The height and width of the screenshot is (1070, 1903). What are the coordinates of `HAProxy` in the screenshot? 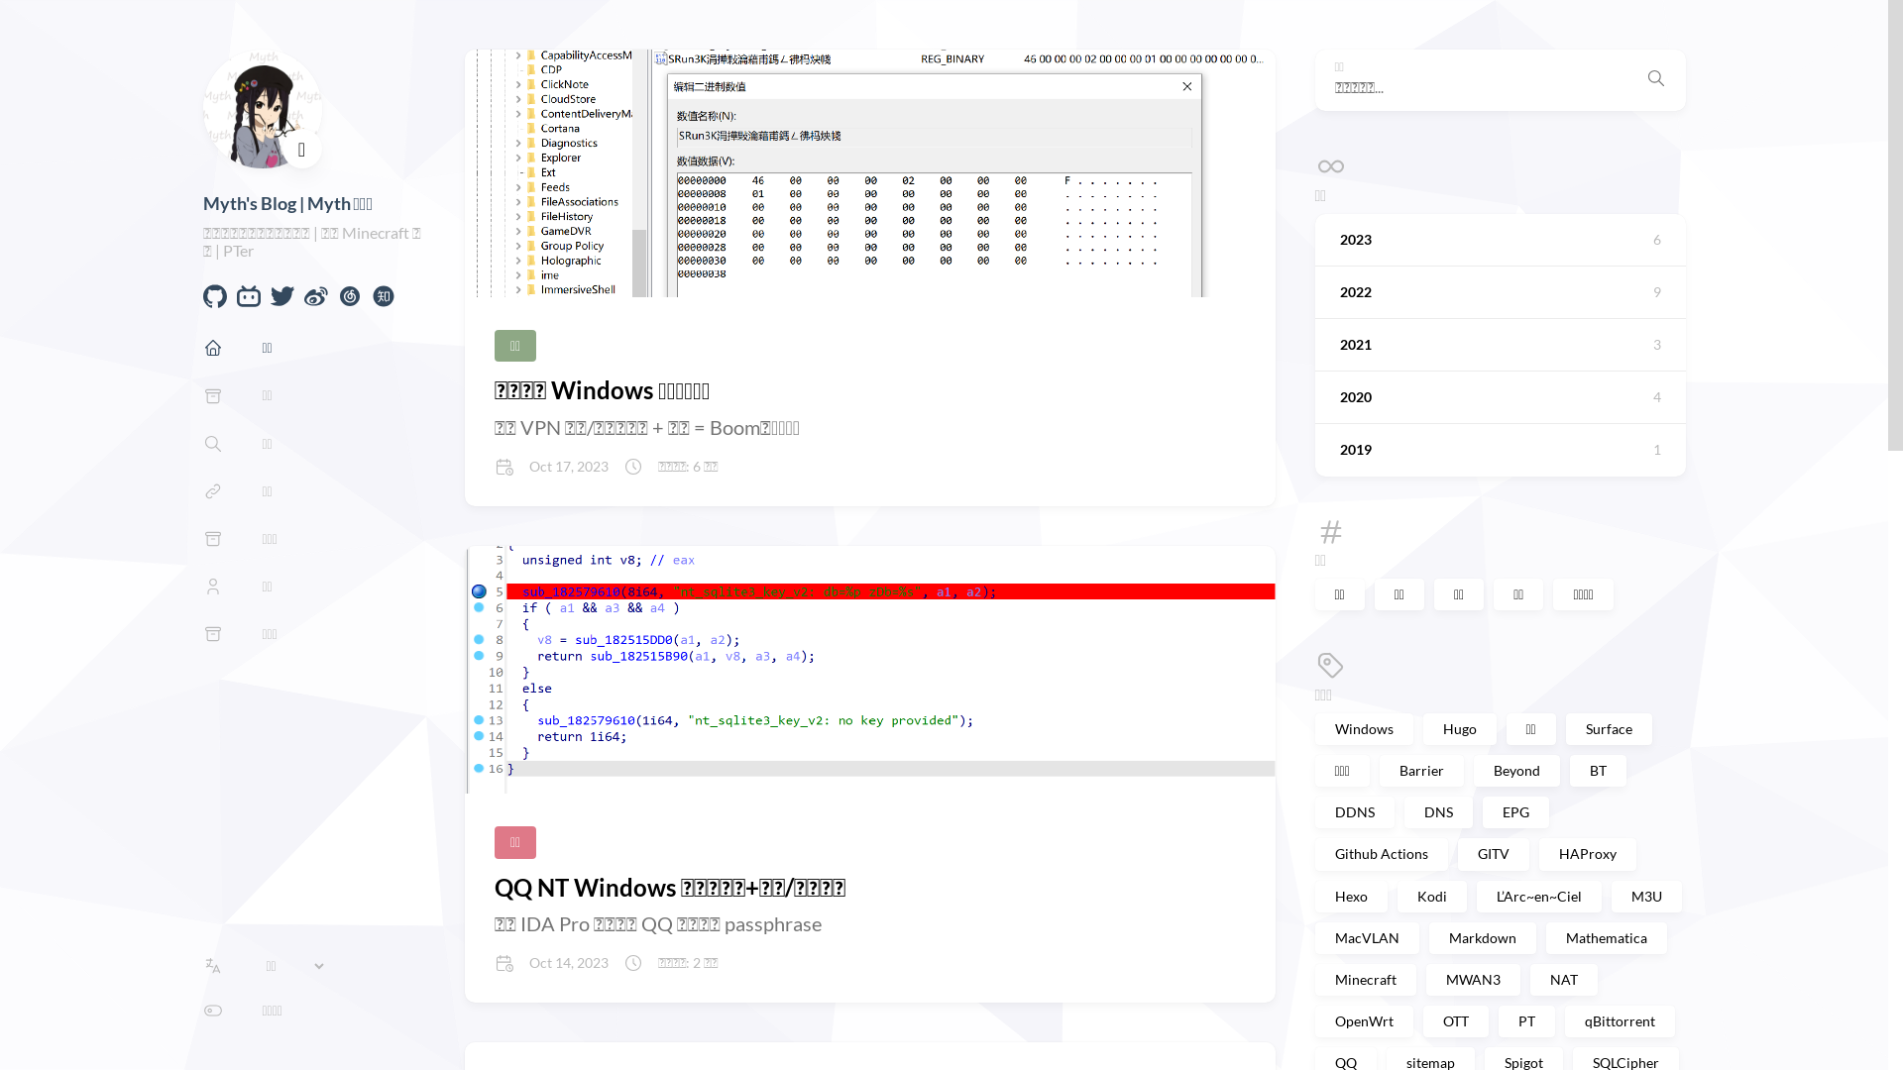 It's located at (1587, 854).